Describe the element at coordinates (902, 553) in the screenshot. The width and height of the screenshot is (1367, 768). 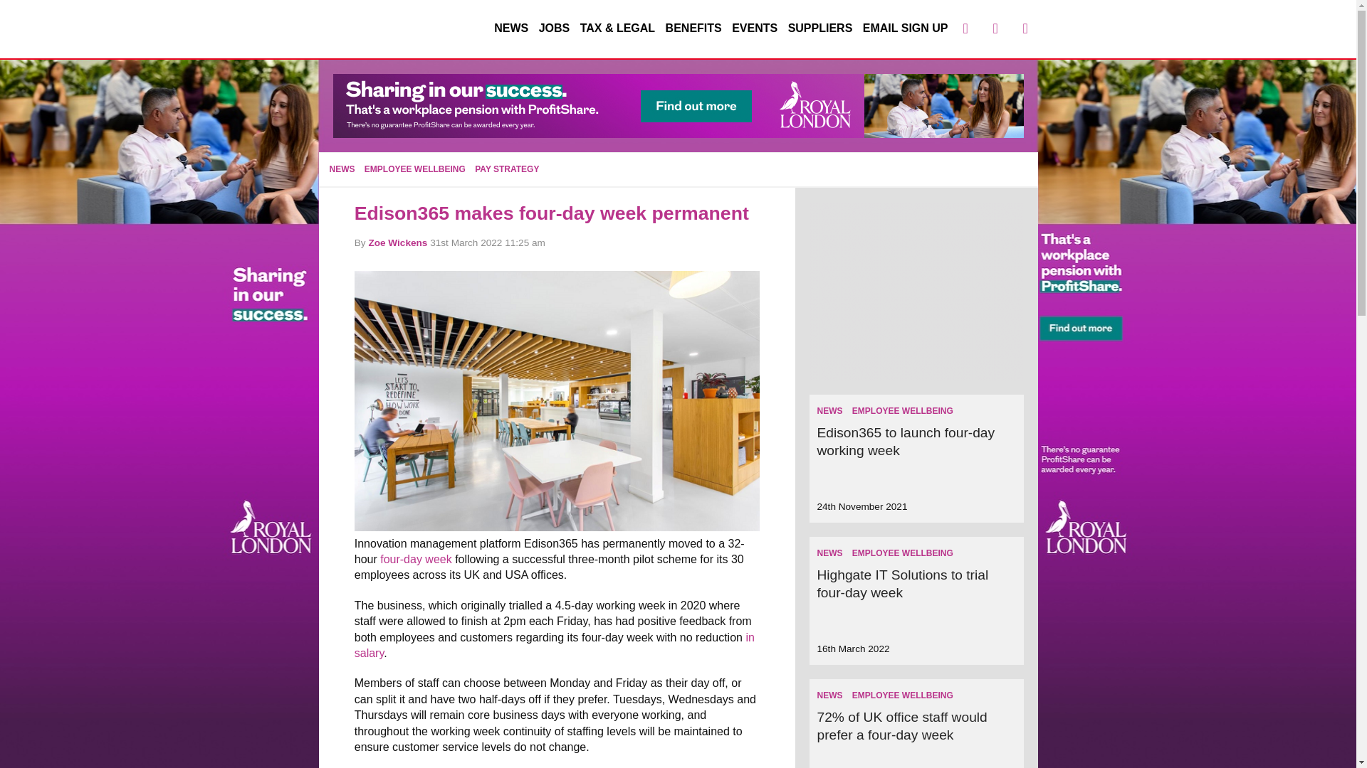
I see `EMPLOYEE WELLBEING` at that location.